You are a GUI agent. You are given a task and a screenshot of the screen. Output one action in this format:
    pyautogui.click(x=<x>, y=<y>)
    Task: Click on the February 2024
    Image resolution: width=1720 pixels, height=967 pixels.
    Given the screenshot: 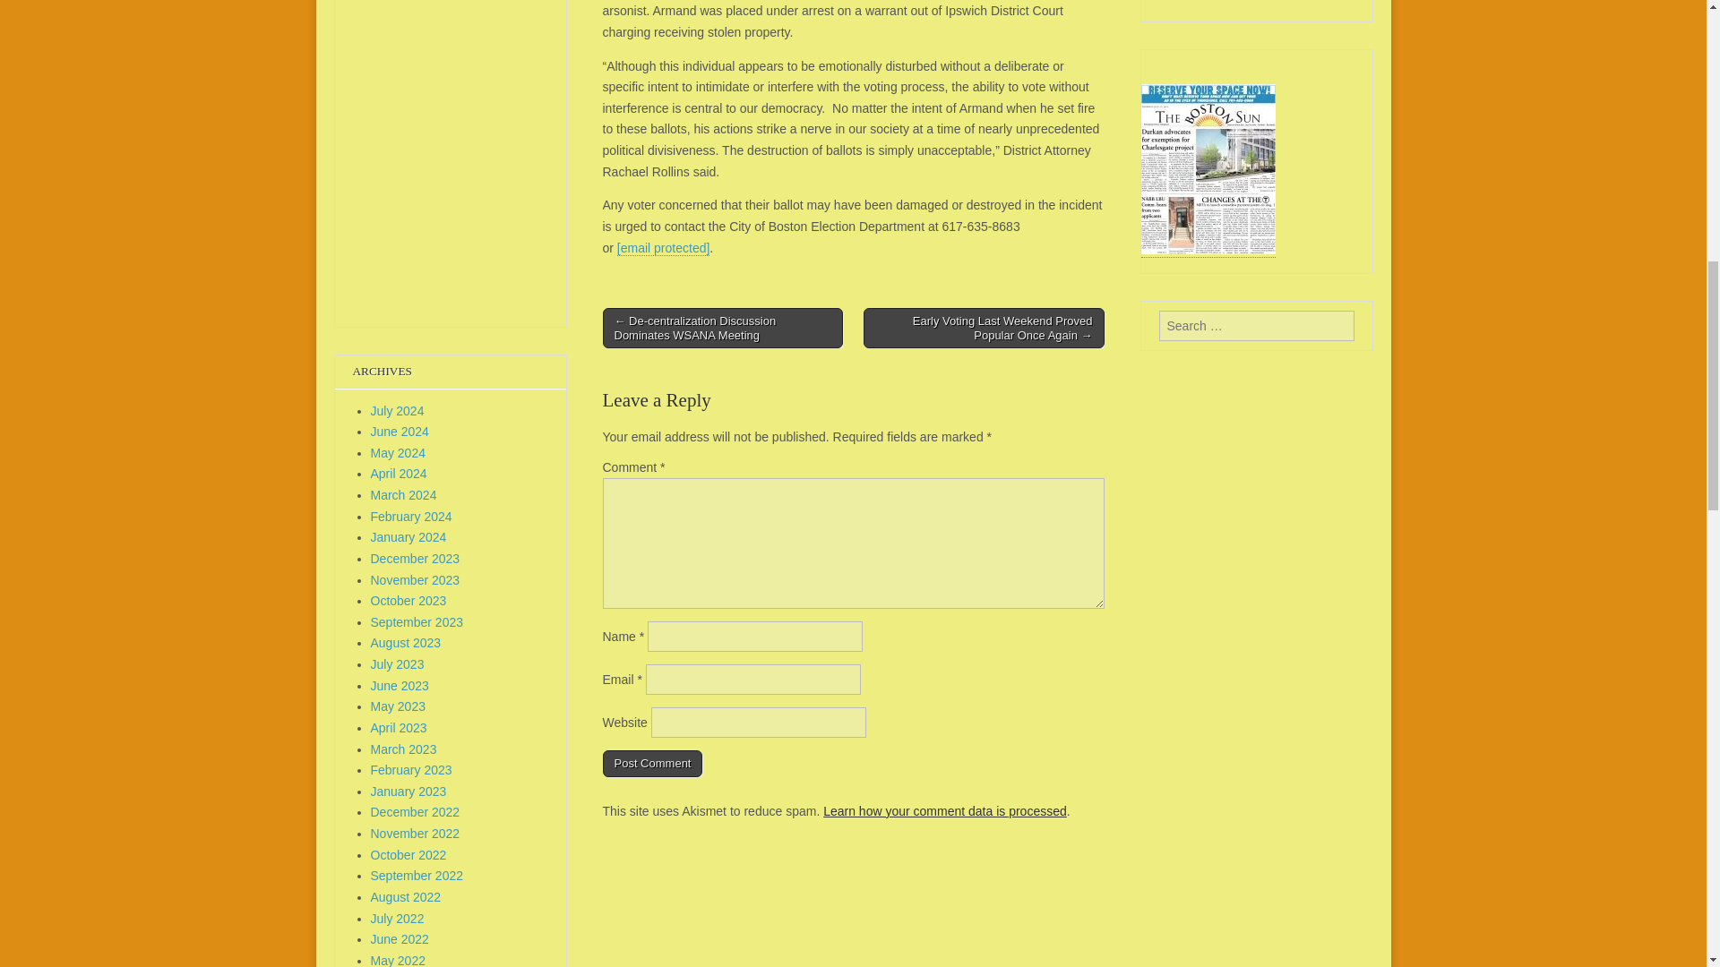 What is the action you would take?
    pyautogui.click(x=411, y=517)
    